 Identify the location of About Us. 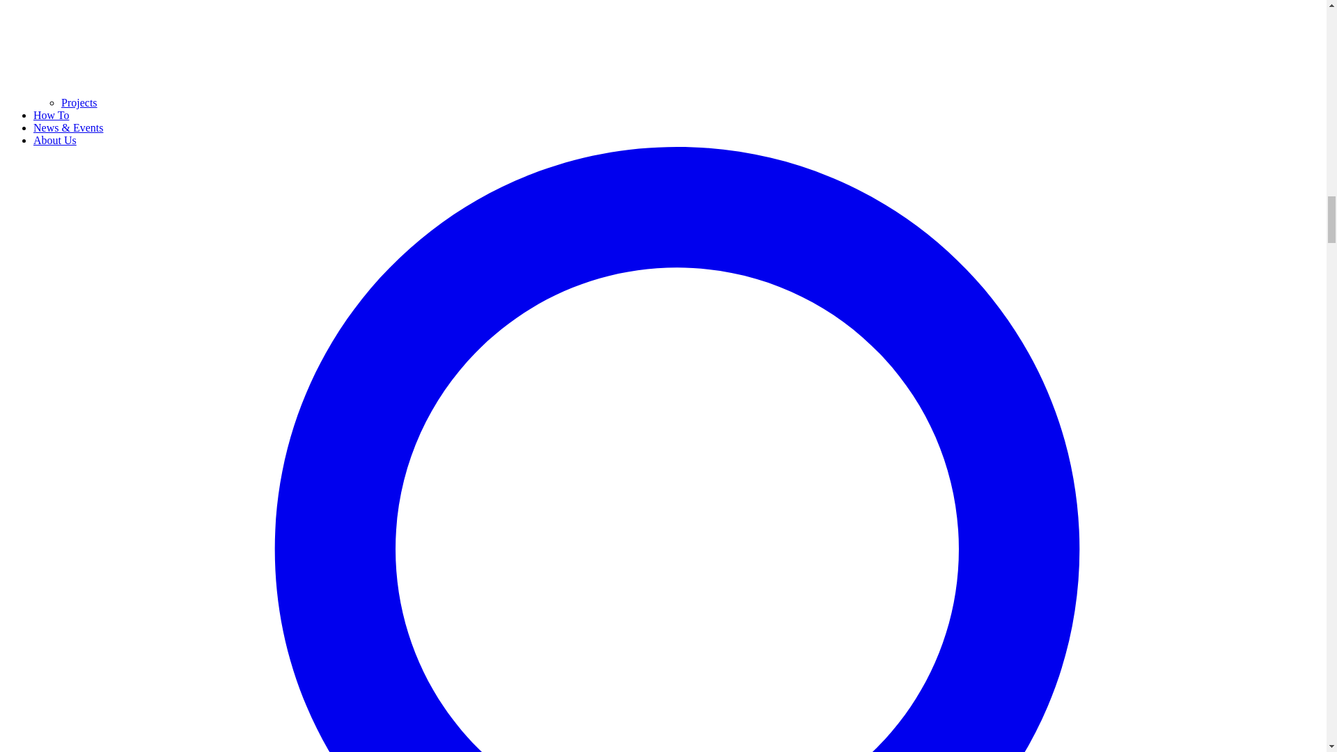
(54, 140).